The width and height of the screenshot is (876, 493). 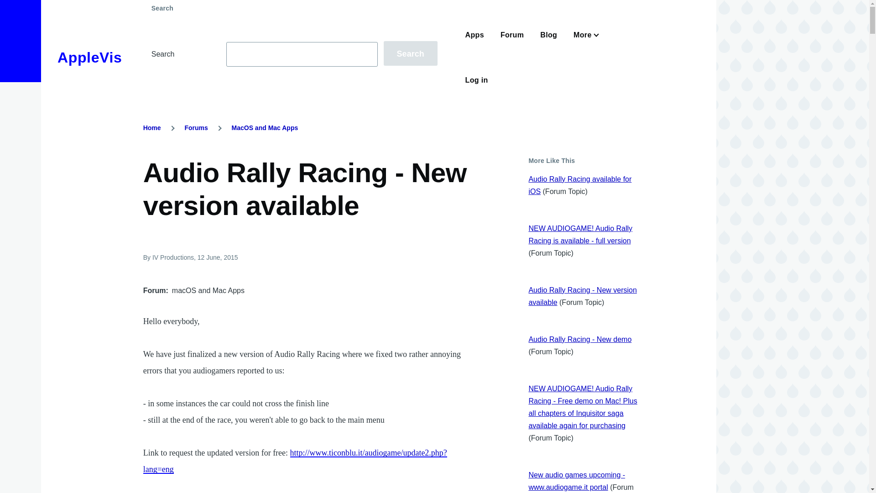 What do you see at coordinates (265, 128) in the screenshot?
I see `MacOS and Mac Apps` at bounding box center [265, 128].